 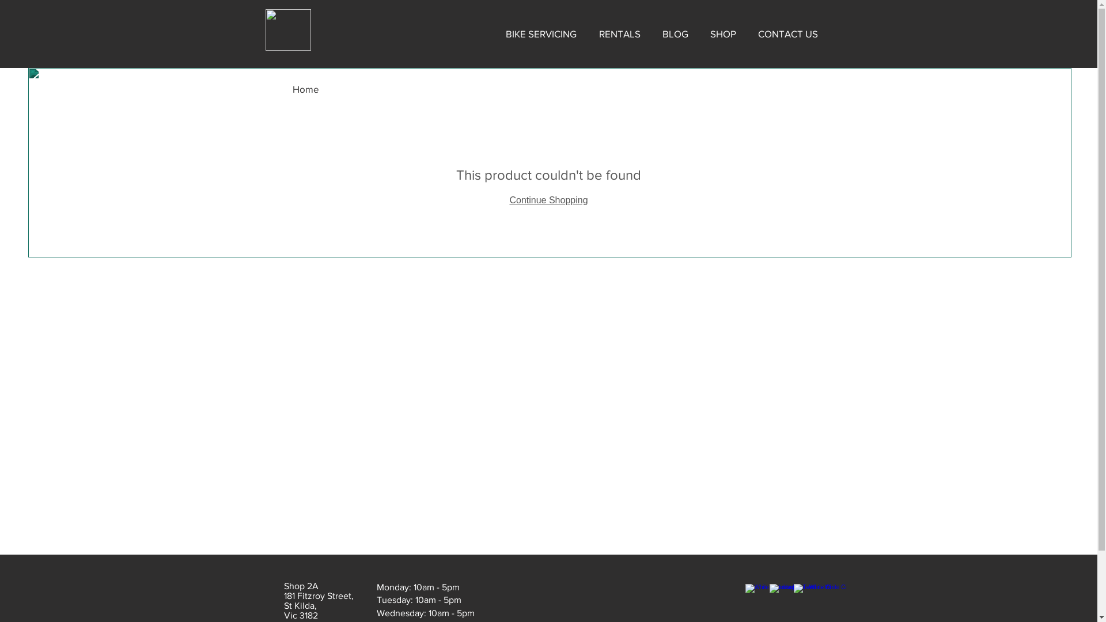 What do you see at coordinates (541, 34) in the screenshot?
I see `BIKE SERVICING` at bounding box center [541, 34].